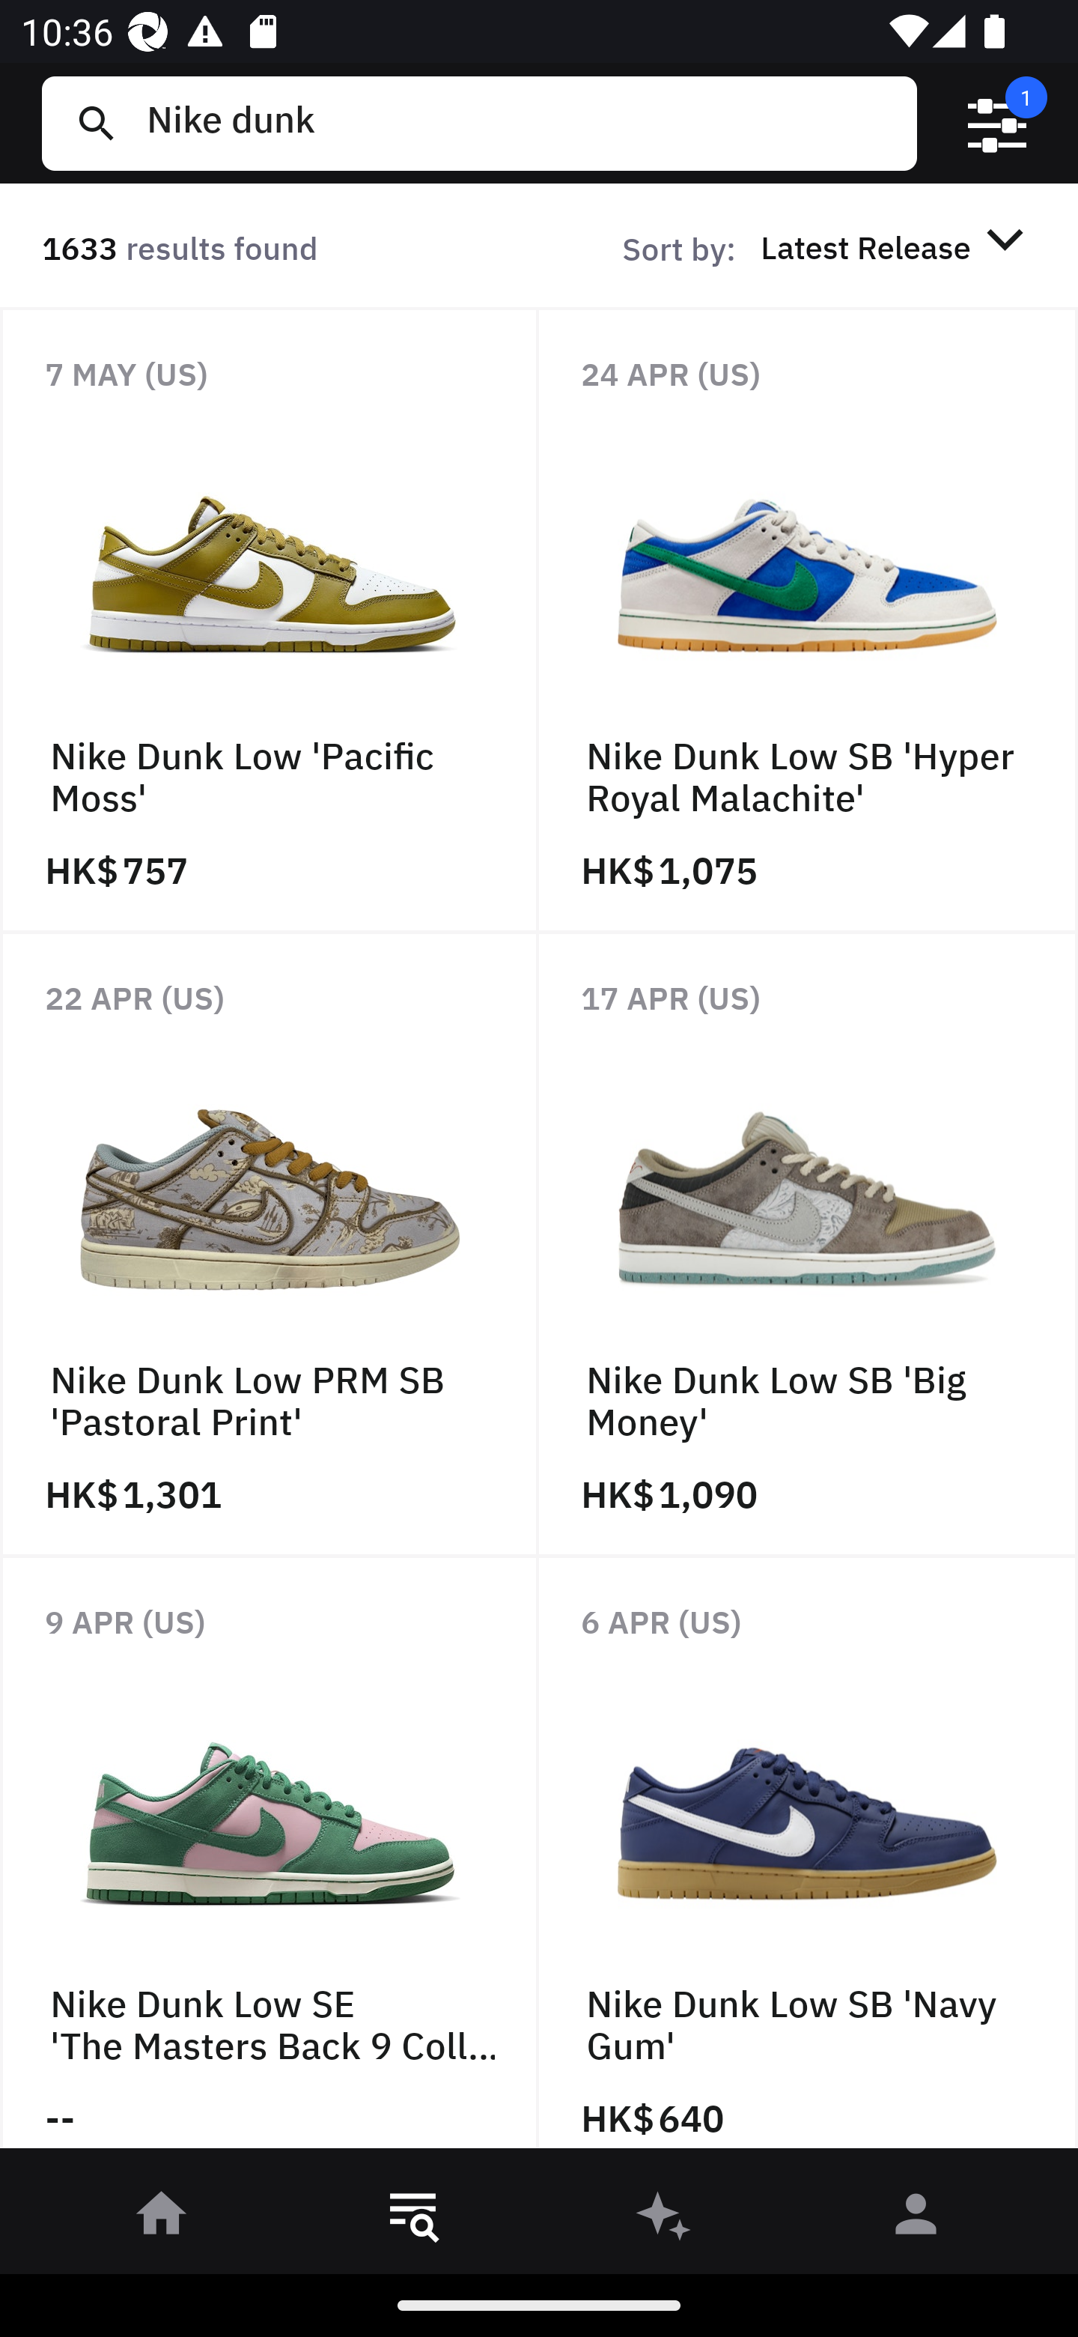  I want to click on Nike dunk, so click(520, 123).